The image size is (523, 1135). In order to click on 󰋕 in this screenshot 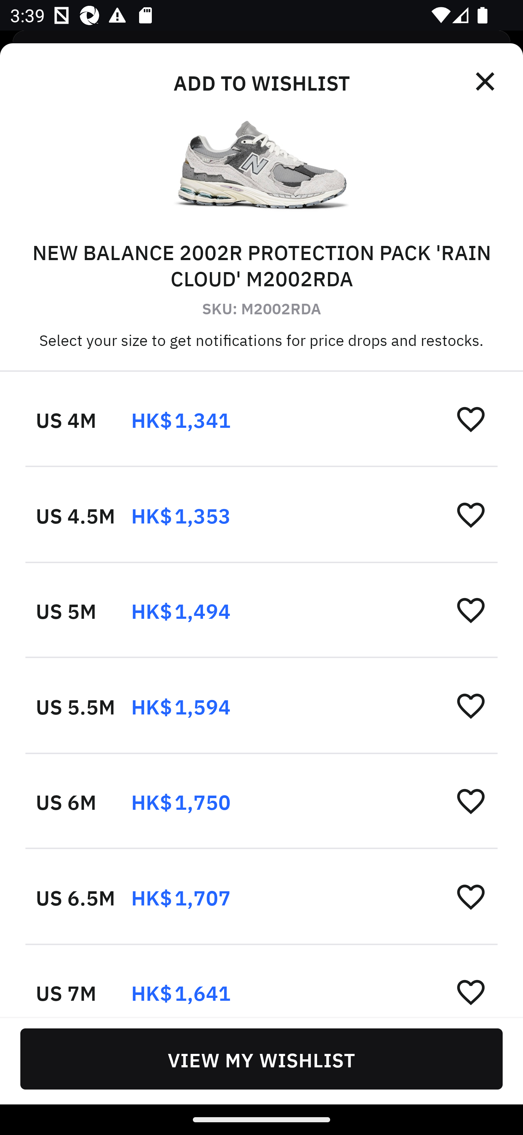, I will do `click(471, 610)`.